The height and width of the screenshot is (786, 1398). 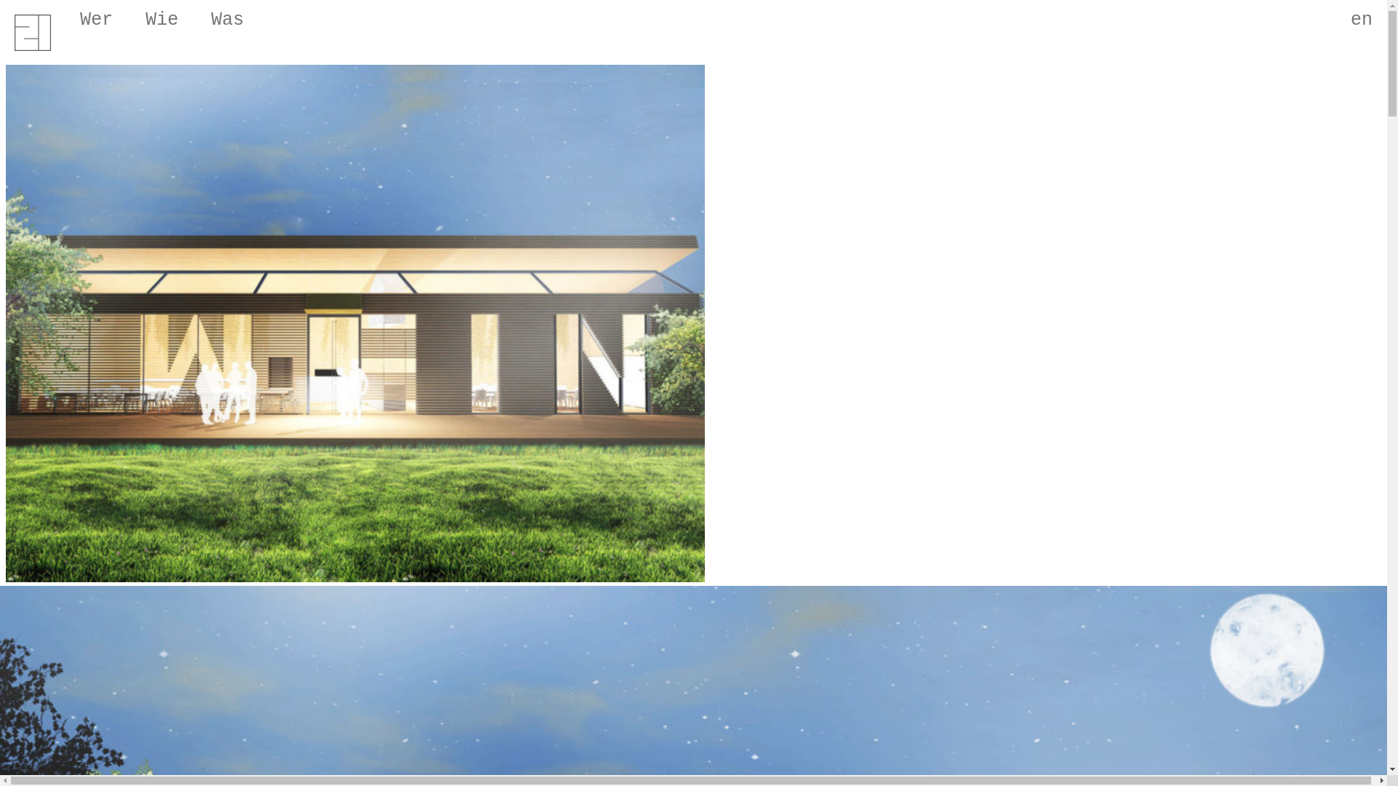 What do you see at coordinates (98, 16) in the screenshot?
I see `Wer` at bounding box center [98, 16].